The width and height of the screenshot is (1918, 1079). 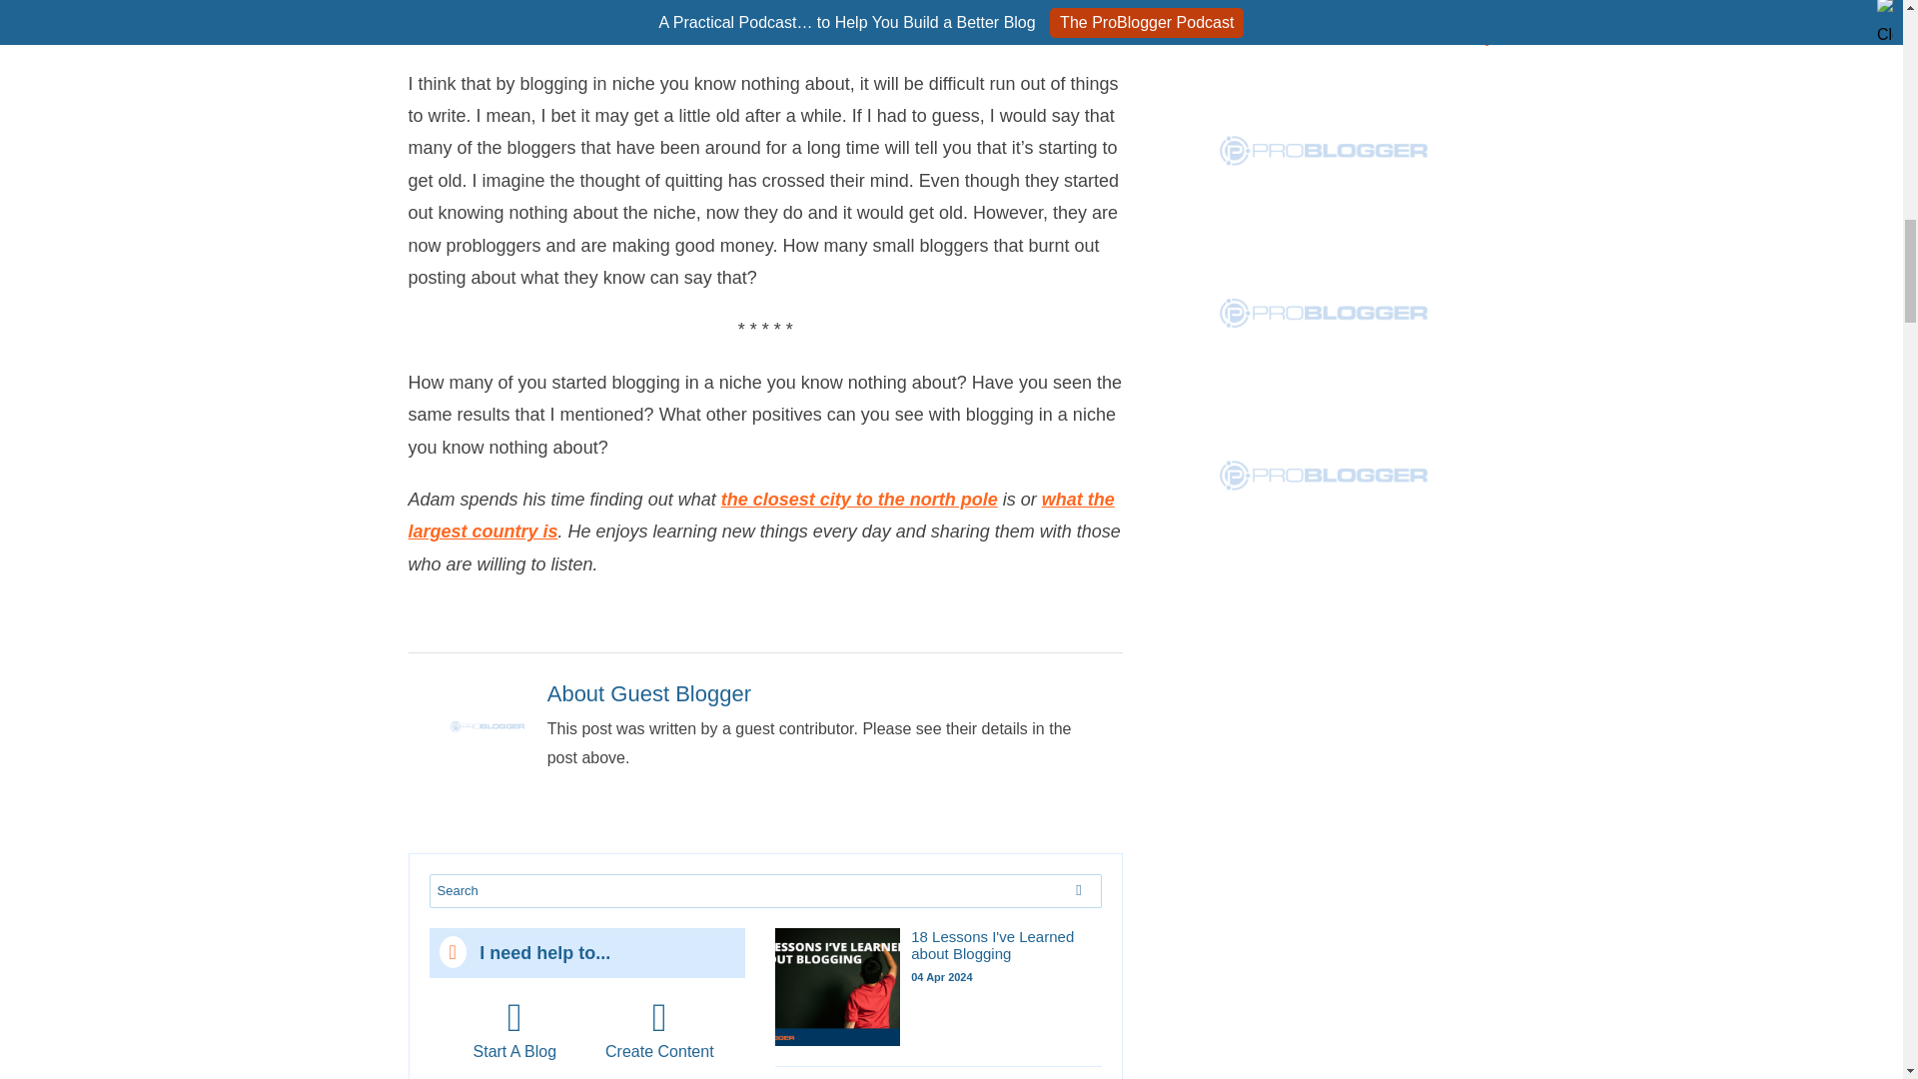 What do you see at coordinates (659, 1029) in the screenshot?
I see `Create Content` at bounding box center [659, 1029].